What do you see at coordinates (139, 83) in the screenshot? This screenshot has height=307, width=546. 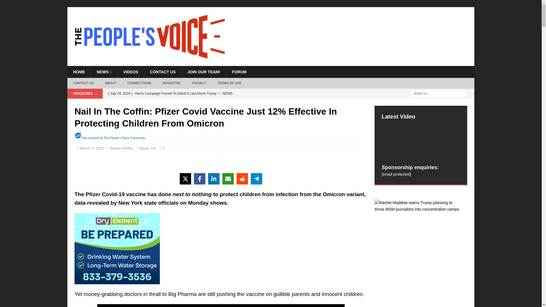 I see `CORRECTIONS` at bounding box center [139, 83].